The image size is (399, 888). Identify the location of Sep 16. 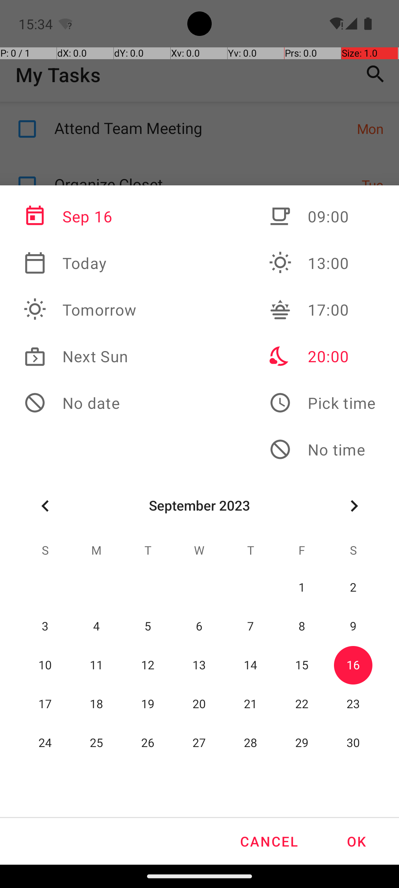
(80, 216).